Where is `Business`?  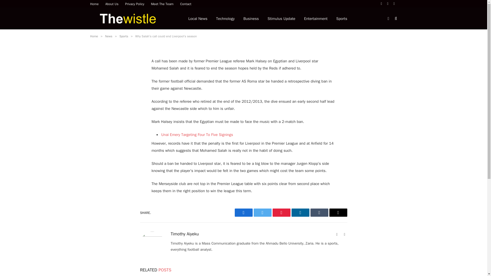 Business is located at coordinates (251, 18).